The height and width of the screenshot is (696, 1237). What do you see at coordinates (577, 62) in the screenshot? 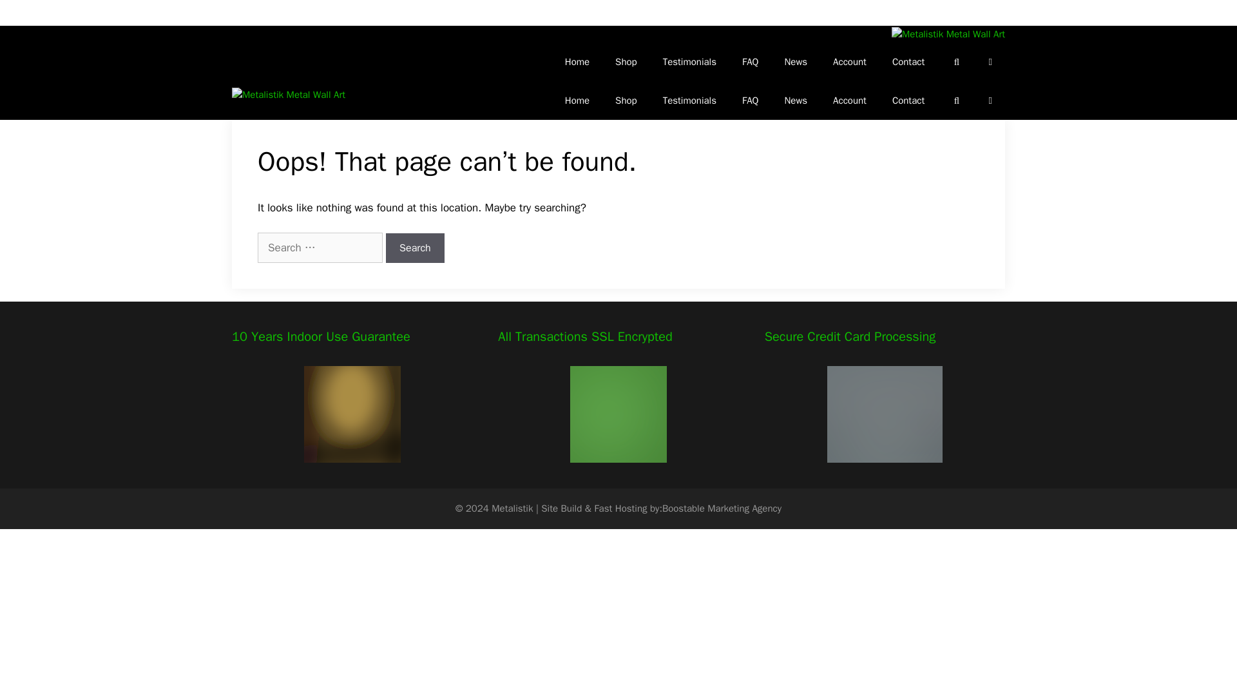
I see `Home` at bounding box center [577, 62].